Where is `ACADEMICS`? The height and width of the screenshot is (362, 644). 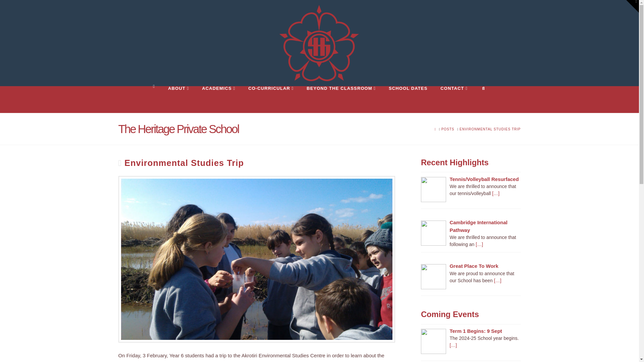
ACADEMICS is located at coordinates (218, 99).